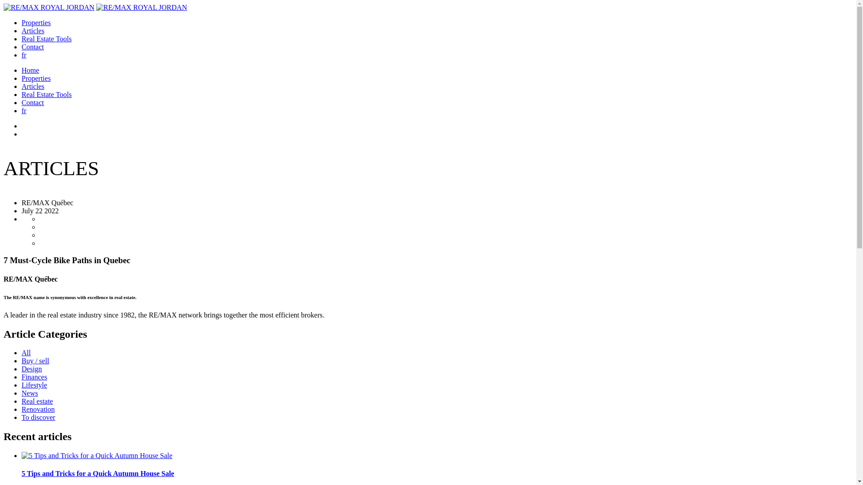 The image size is (863, 485). I want to click on All, so click(26, 353).